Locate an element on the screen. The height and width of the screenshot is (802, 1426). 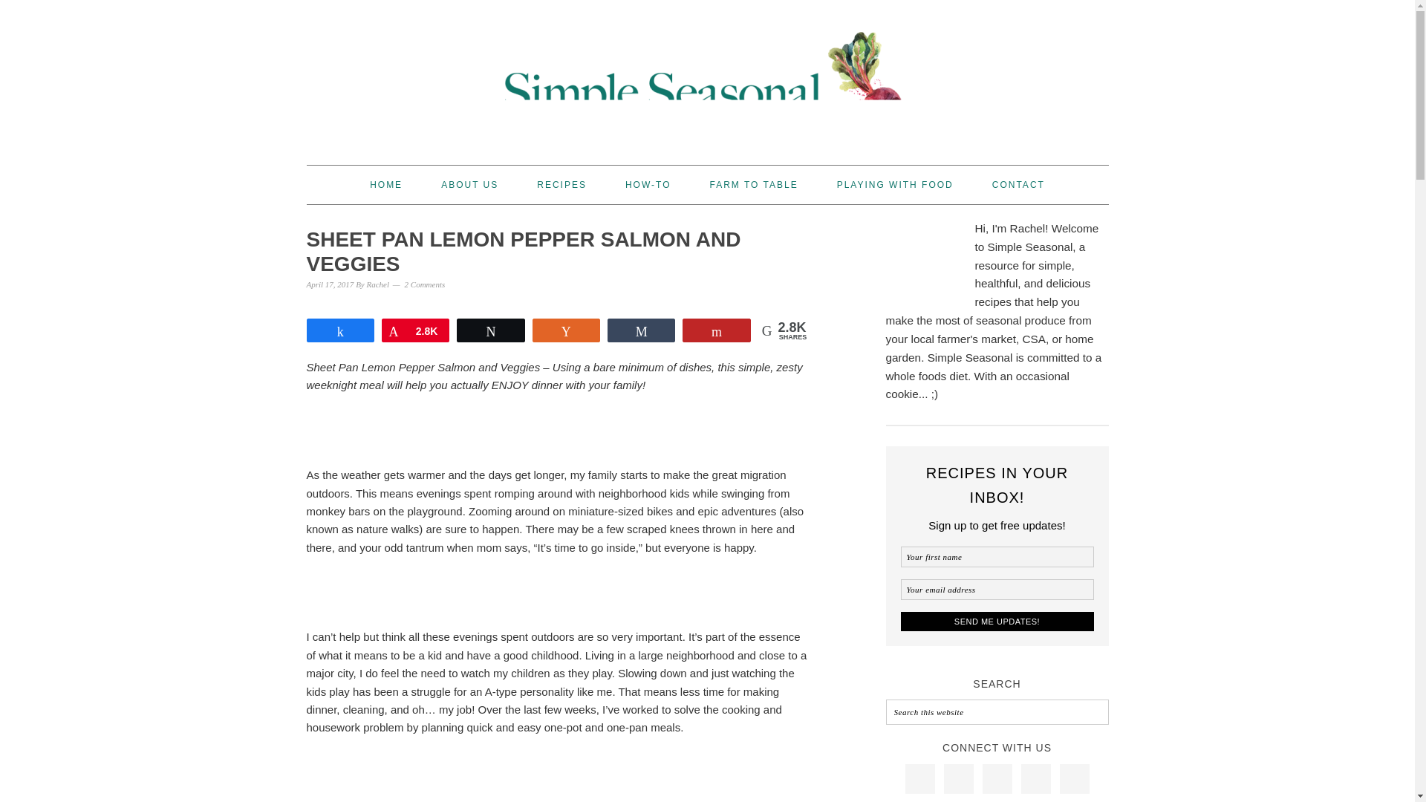
SIMPLE SEASONAL is located at coordinates (707, 76).